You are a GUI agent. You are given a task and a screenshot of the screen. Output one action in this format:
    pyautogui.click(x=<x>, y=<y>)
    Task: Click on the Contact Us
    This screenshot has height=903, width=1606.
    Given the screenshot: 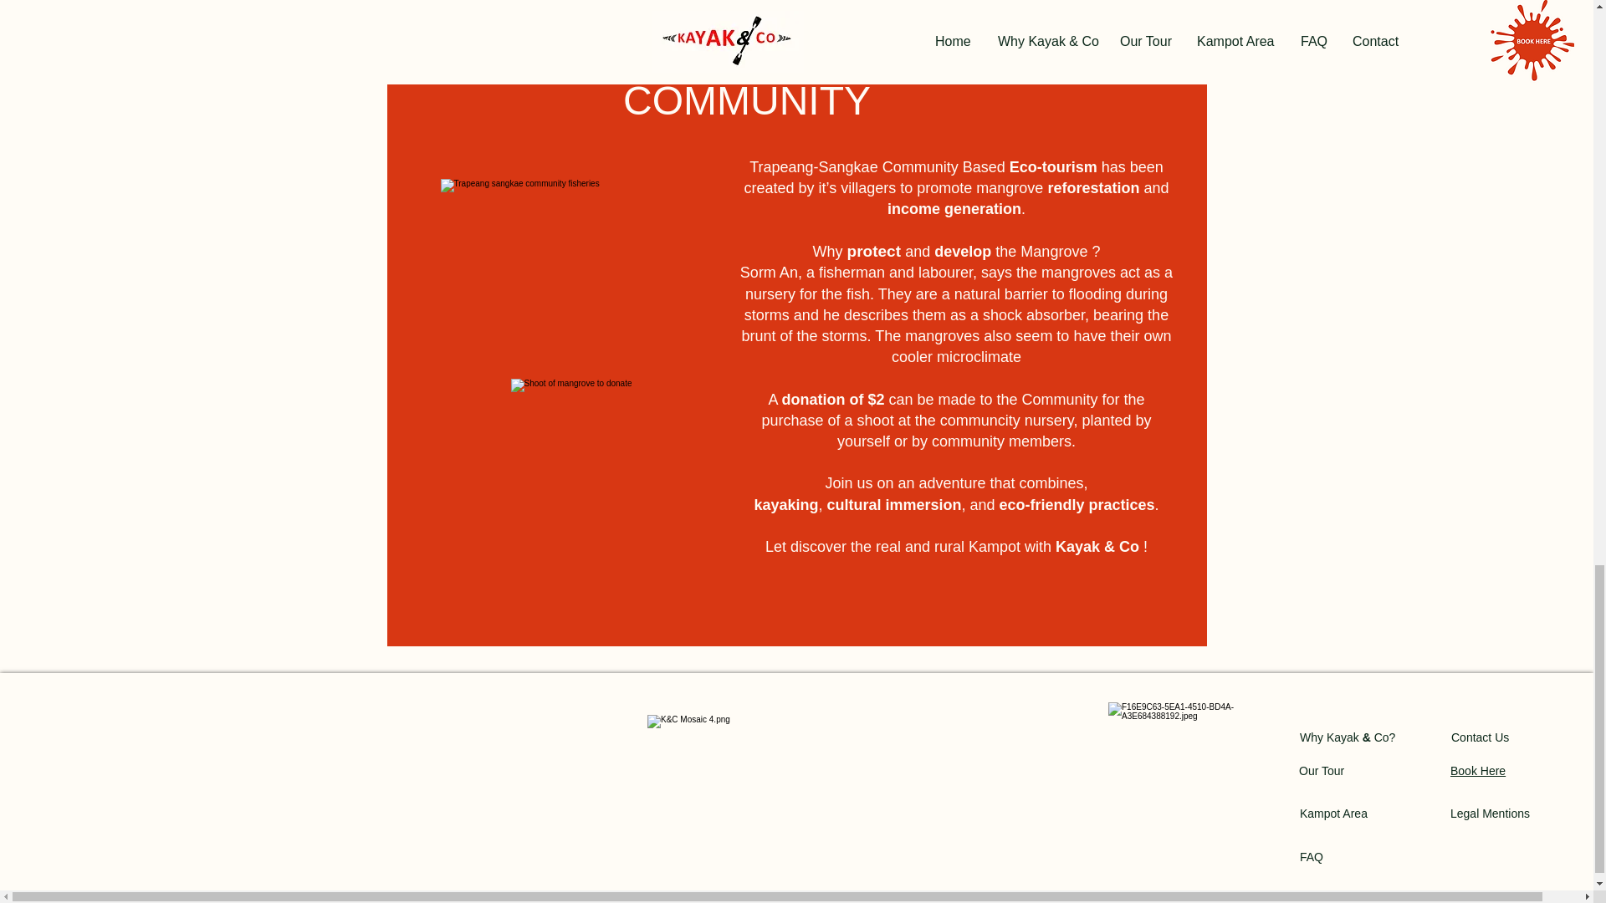 What is the action you would take?
    pyautogui.click(x=1481, y=737)
    